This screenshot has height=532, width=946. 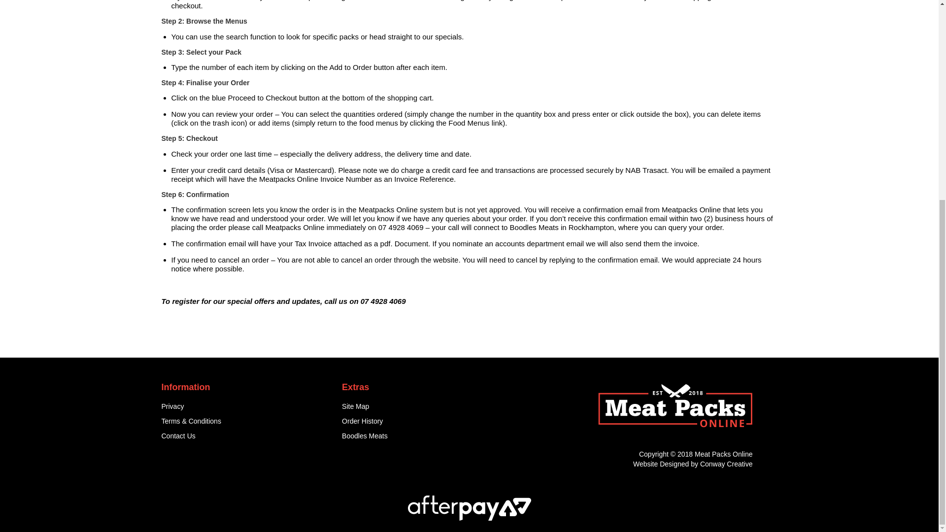 I want to click on Site Map, so click(x=425, y=407).